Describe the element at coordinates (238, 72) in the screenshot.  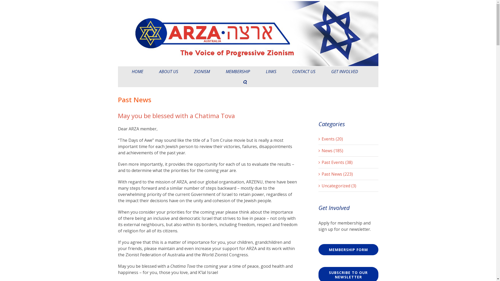
I see `MEMBERSHIP` at that location.